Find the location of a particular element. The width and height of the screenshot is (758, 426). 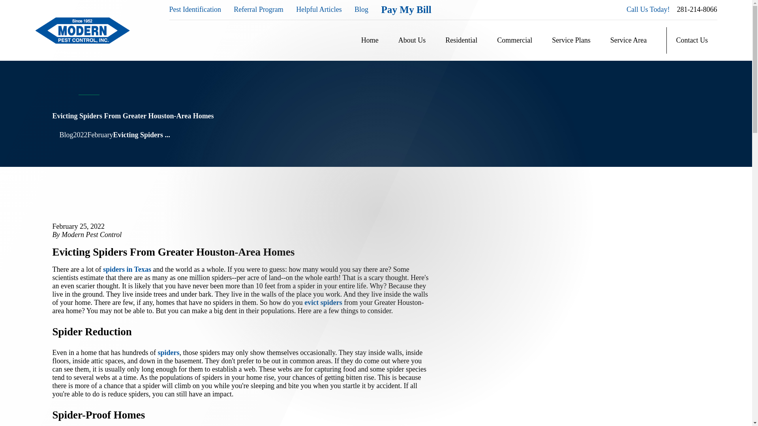

About Us is located at coordinates (412, 41).